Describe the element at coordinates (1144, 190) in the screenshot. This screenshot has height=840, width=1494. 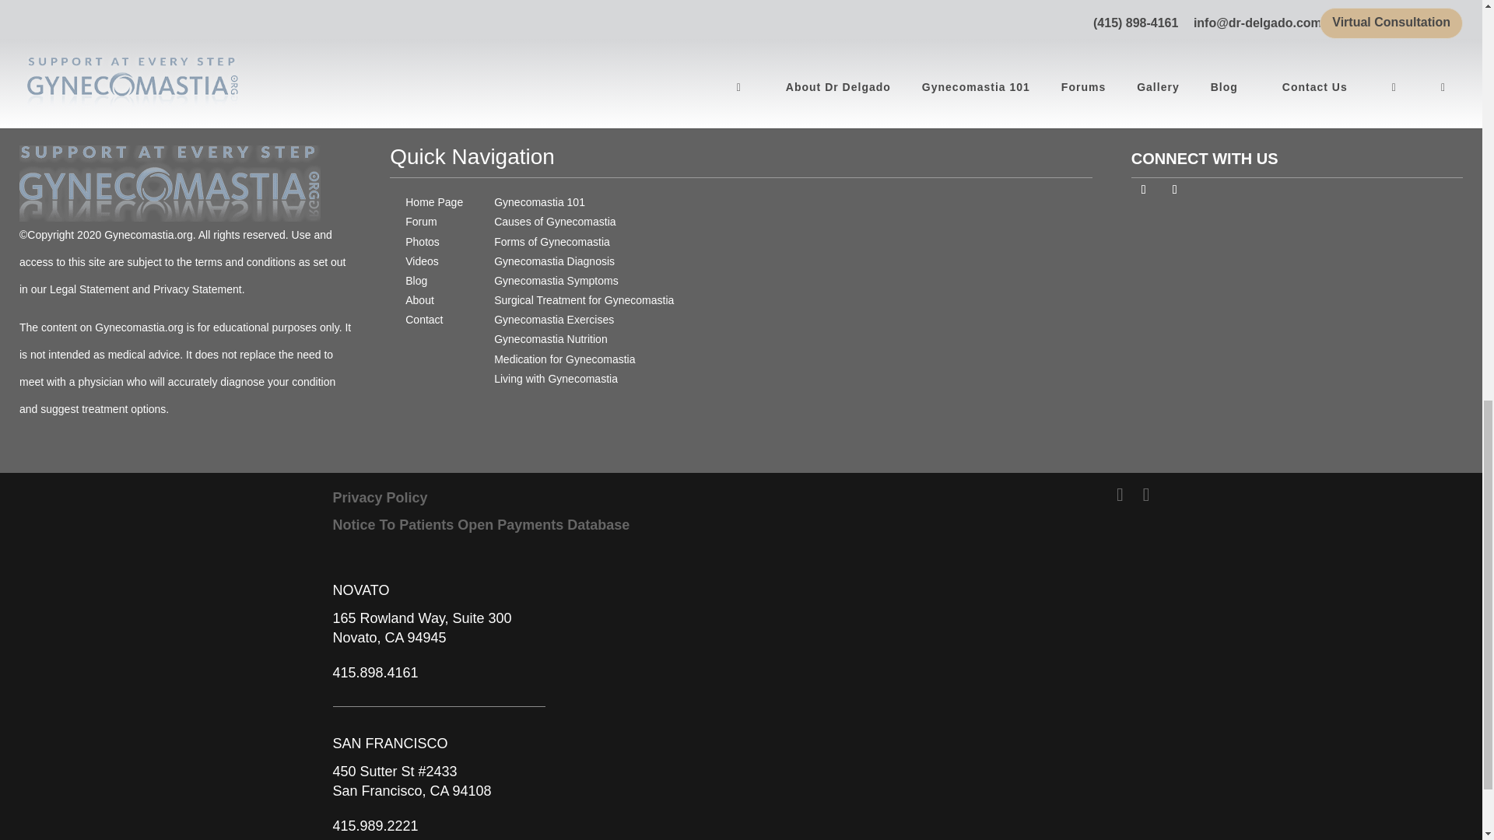
I see `Follow on Facebook` at that location.